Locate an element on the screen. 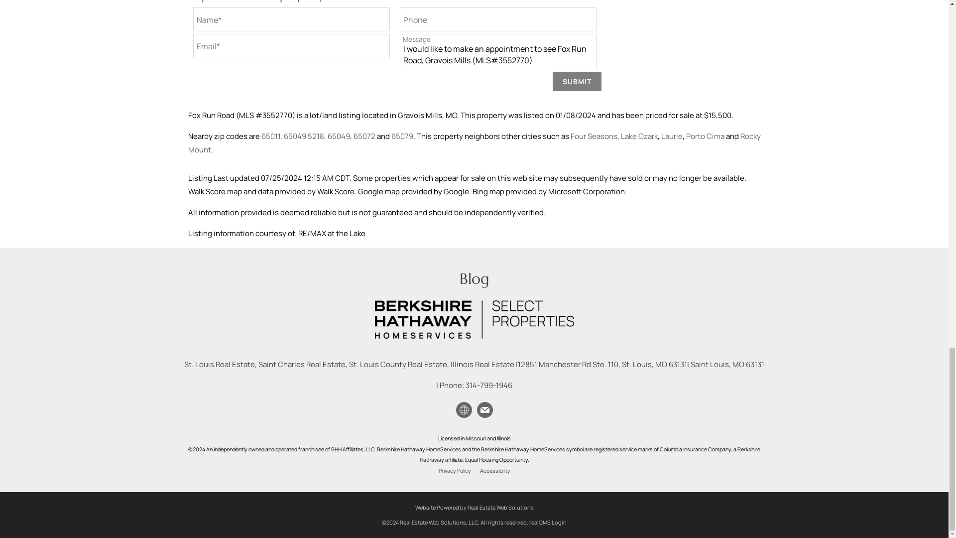 This screenshot has height=538, width=956. Blog is located at coordinates (474, 278).